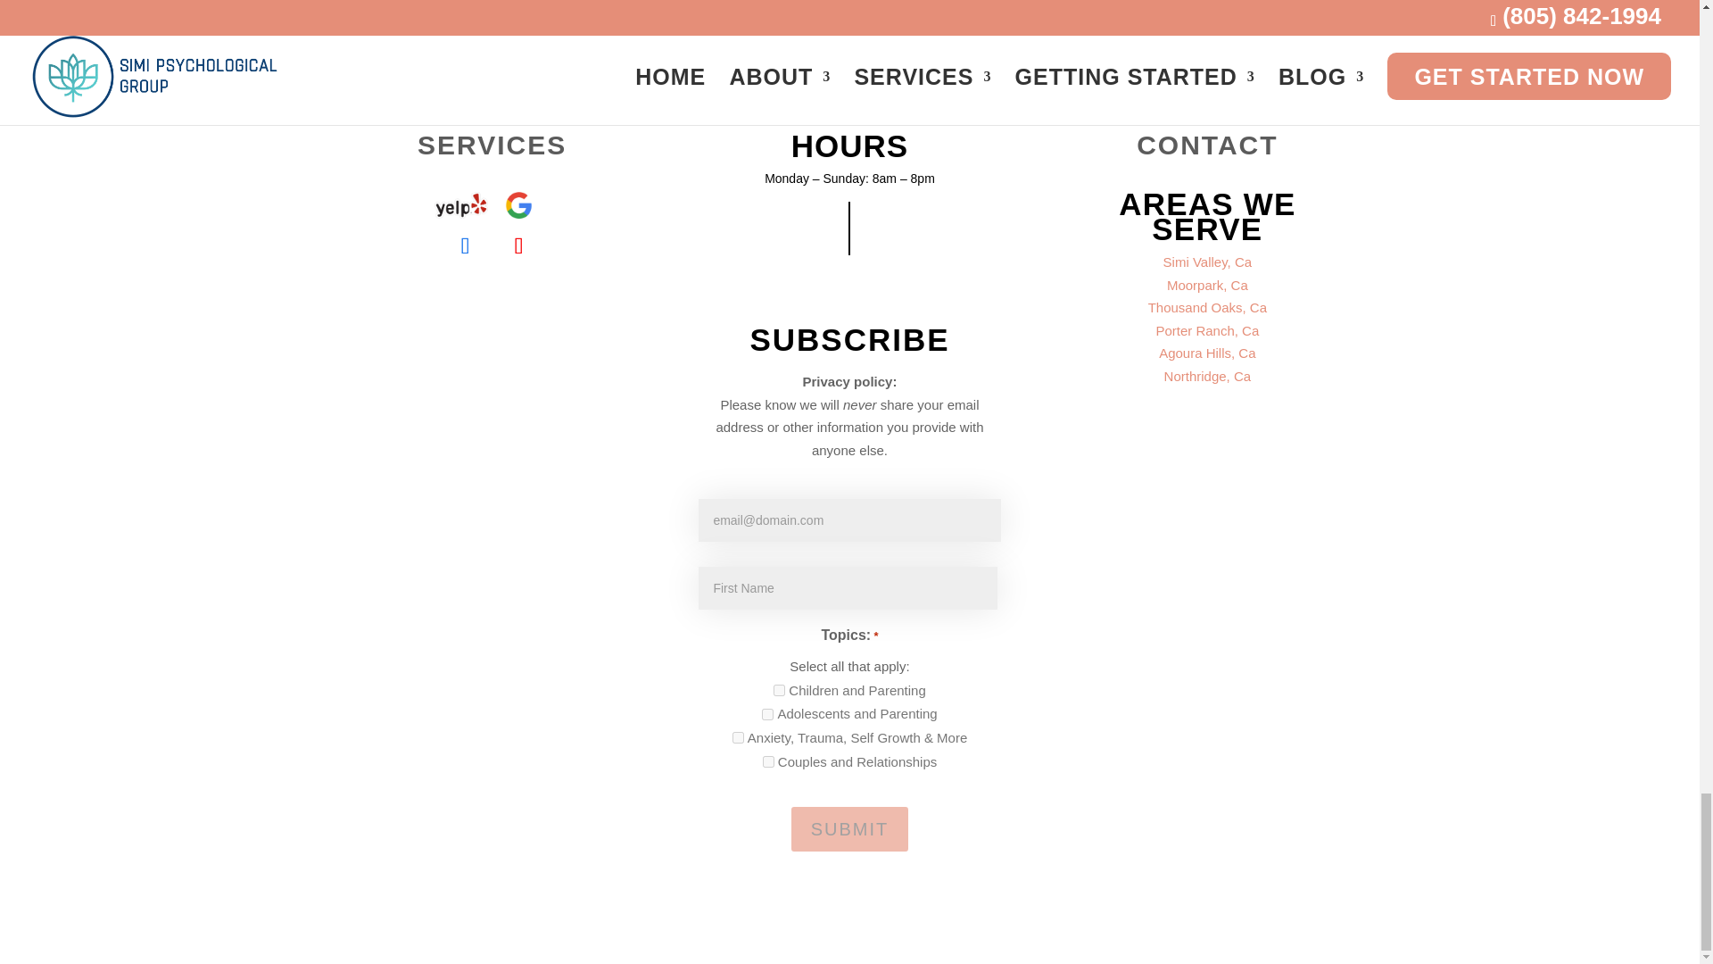 The width and height of the screenshot is (1713, 964). I want to click on Children and Parenting, so click(779, 689).